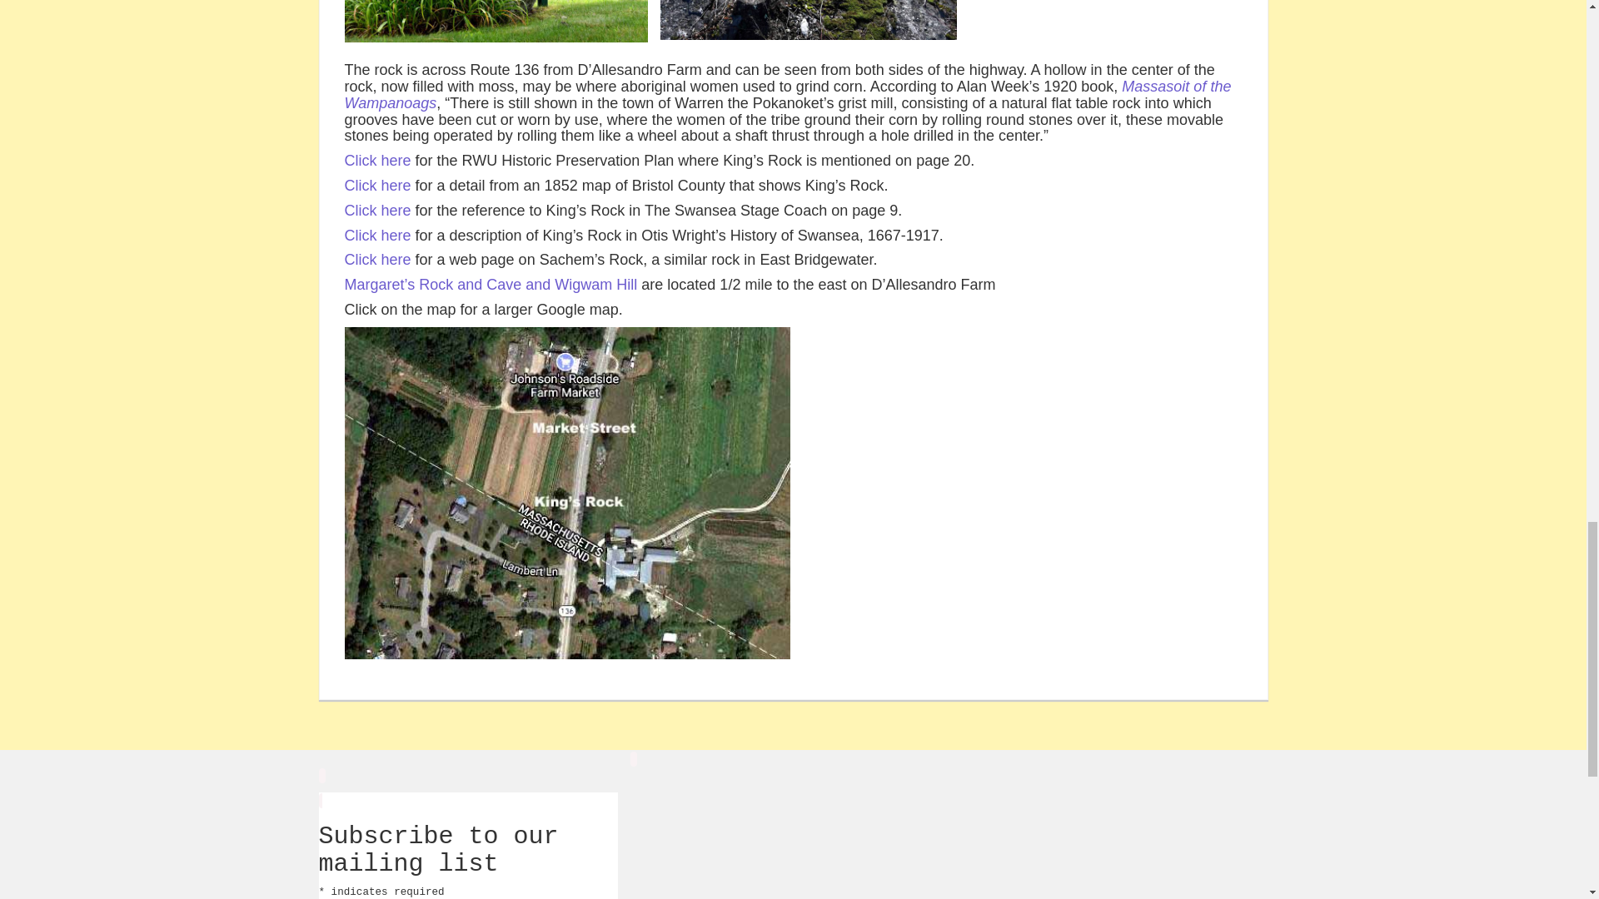  What do you see at coordinates (378, 260) in the screenshot?
I see `Click here` at bounding box center [378, 260].